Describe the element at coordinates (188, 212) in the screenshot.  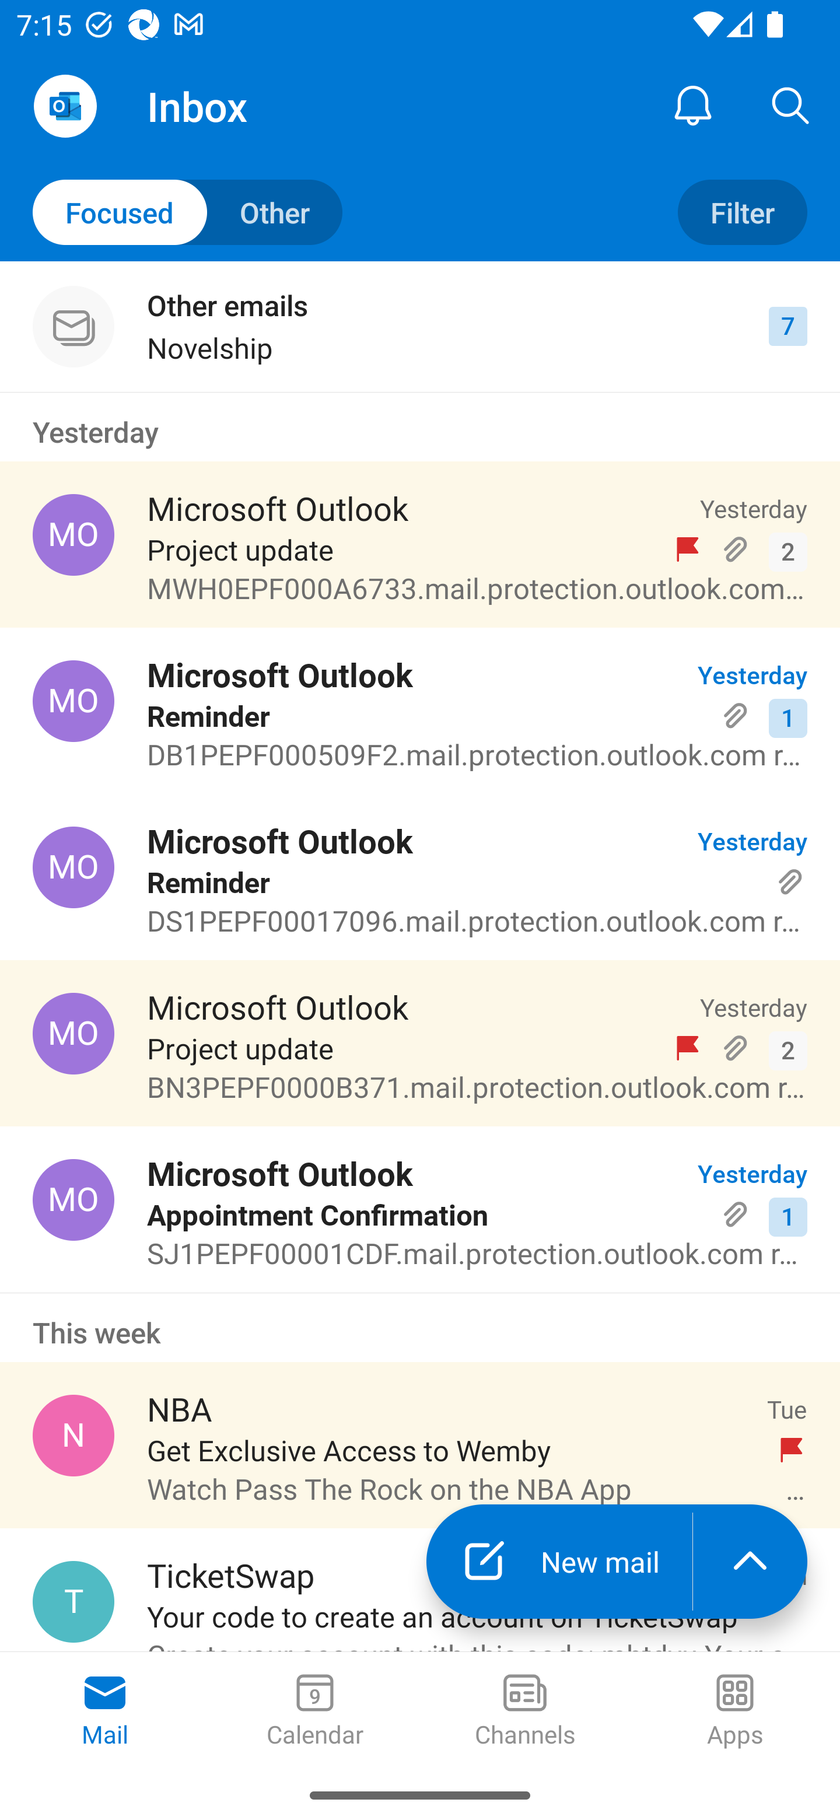
I see `Toggle to other mails` at that location.